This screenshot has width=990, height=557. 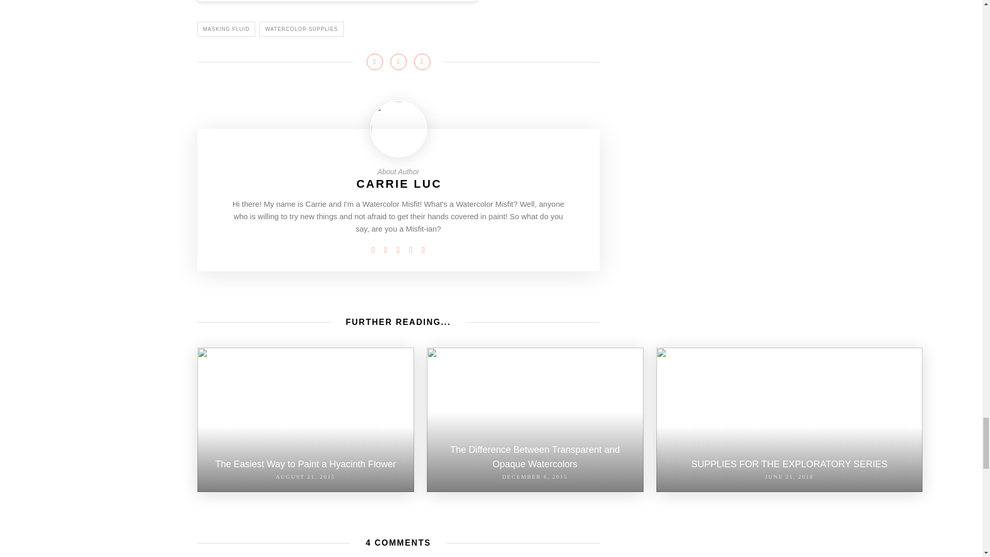 What do you see at coordinates (399, 184) in the screenshot?
I see `Posts by Carrie Luc` at bounding box center [399, 184].